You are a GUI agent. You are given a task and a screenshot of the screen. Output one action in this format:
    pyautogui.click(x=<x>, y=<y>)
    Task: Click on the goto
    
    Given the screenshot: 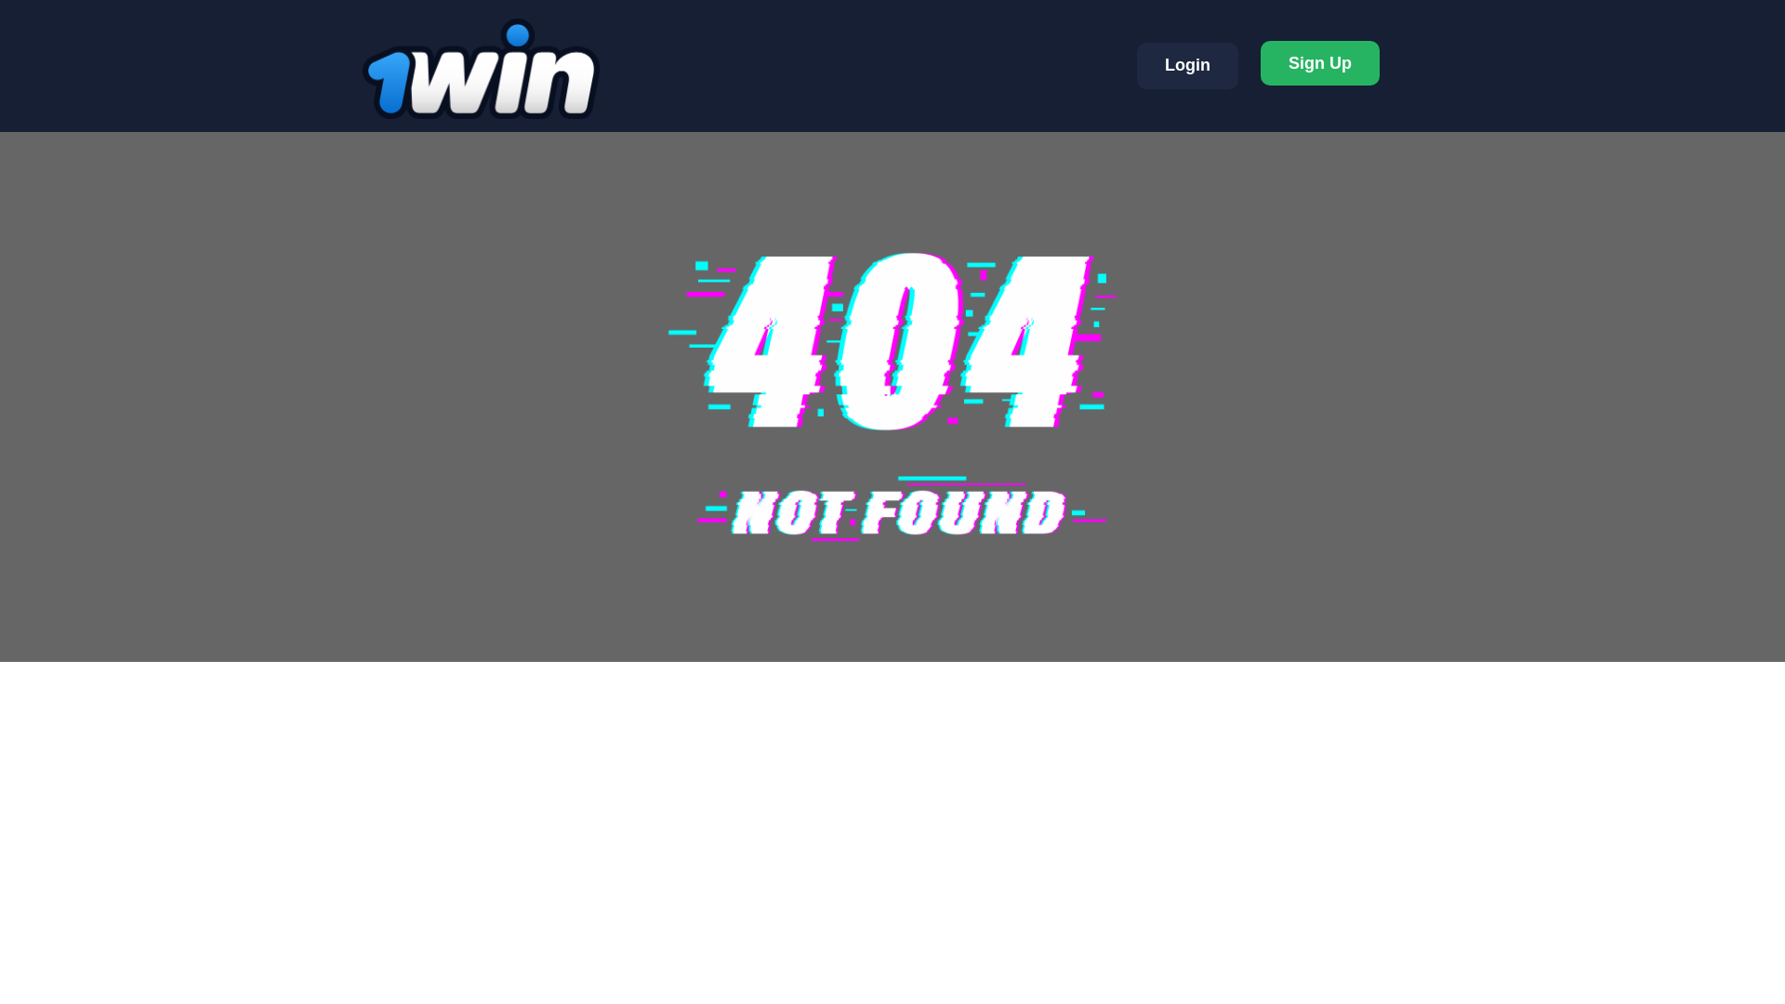 What is the action you would take?
    pyautogui.click(x=1320, y=63)
    